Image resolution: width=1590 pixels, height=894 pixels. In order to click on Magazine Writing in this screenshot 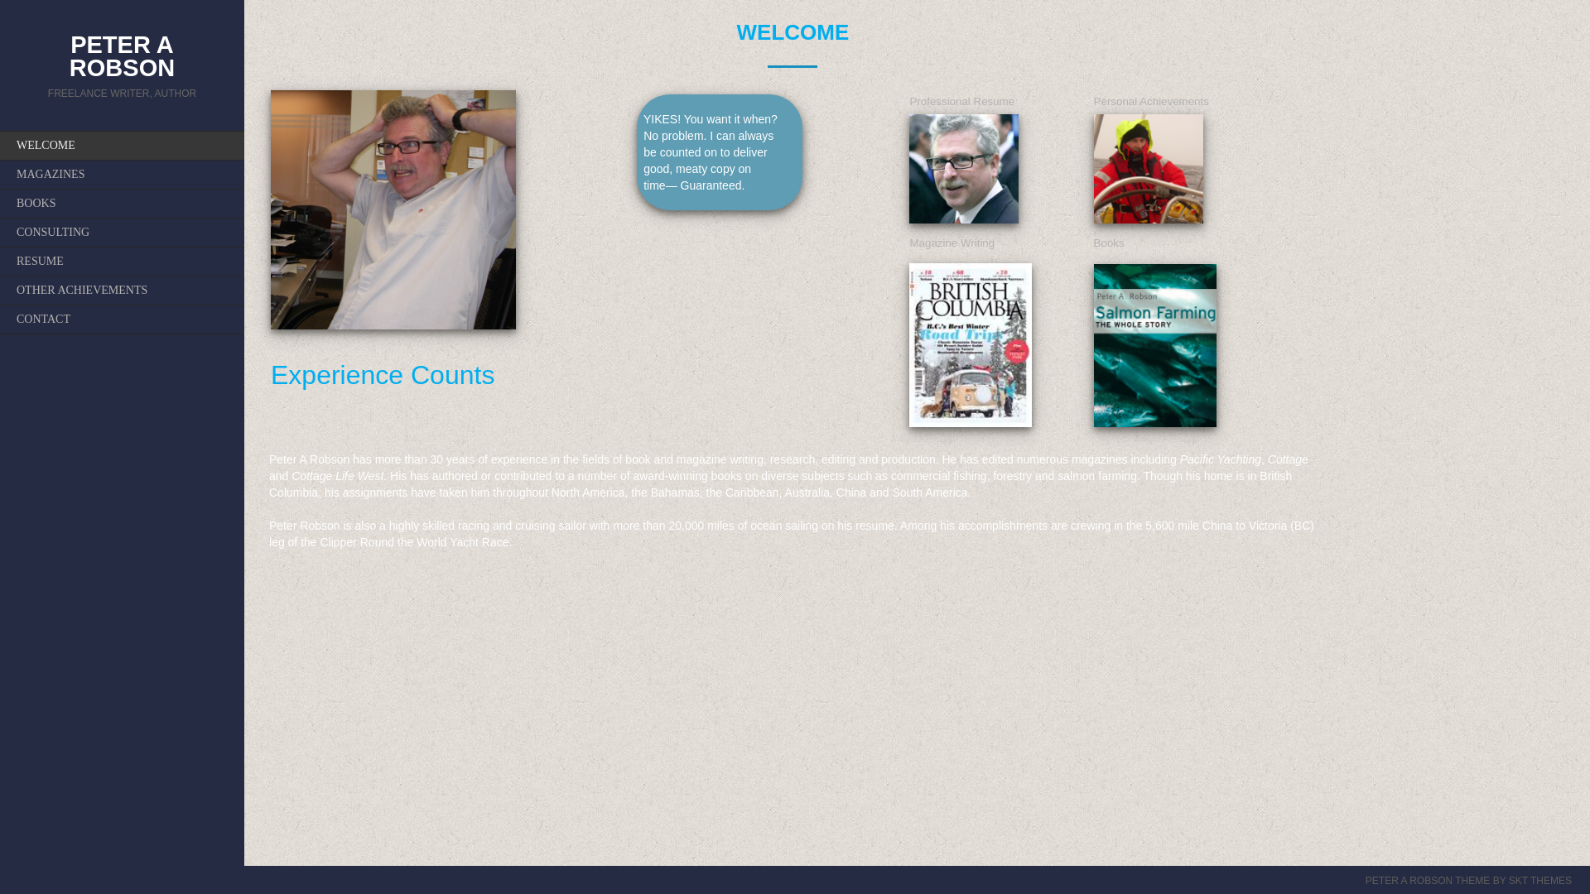, I will do `click(952, 243)`.